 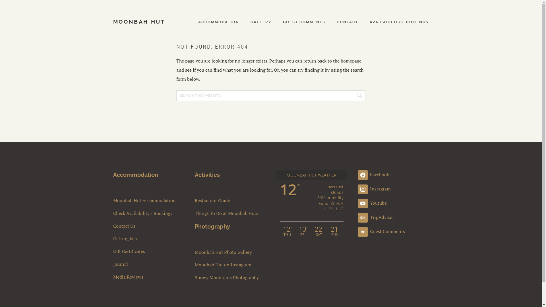 I want to click on Getting here, so click(x=148, y=239).